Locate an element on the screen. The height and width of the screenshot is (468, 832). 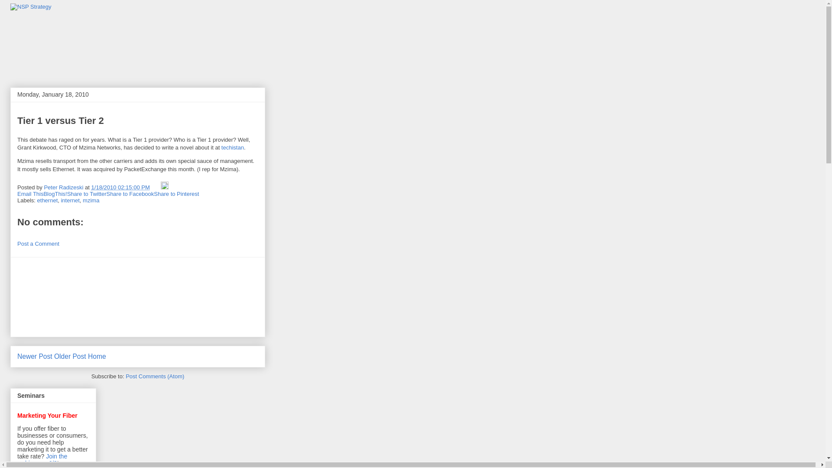
mzima is located at coordinates (91, 200).